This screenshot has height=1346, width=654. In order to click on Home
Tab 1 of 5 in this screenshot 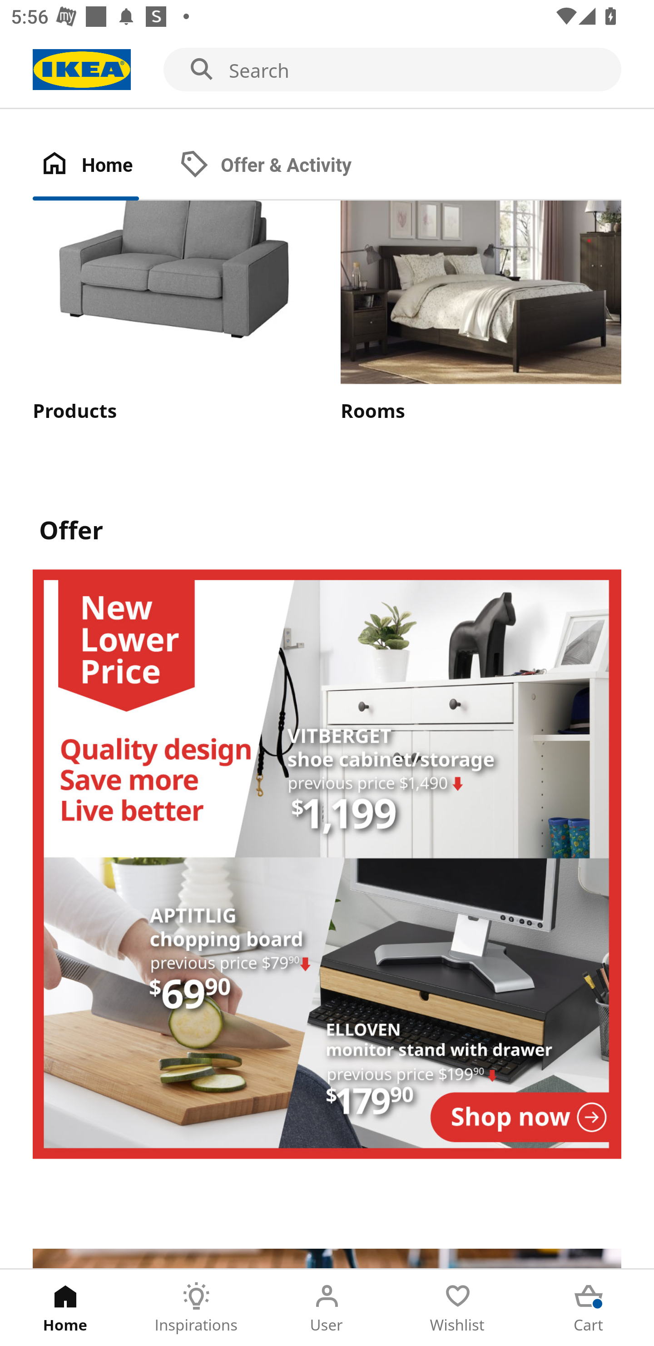, I will do `click(65, 1308)`.